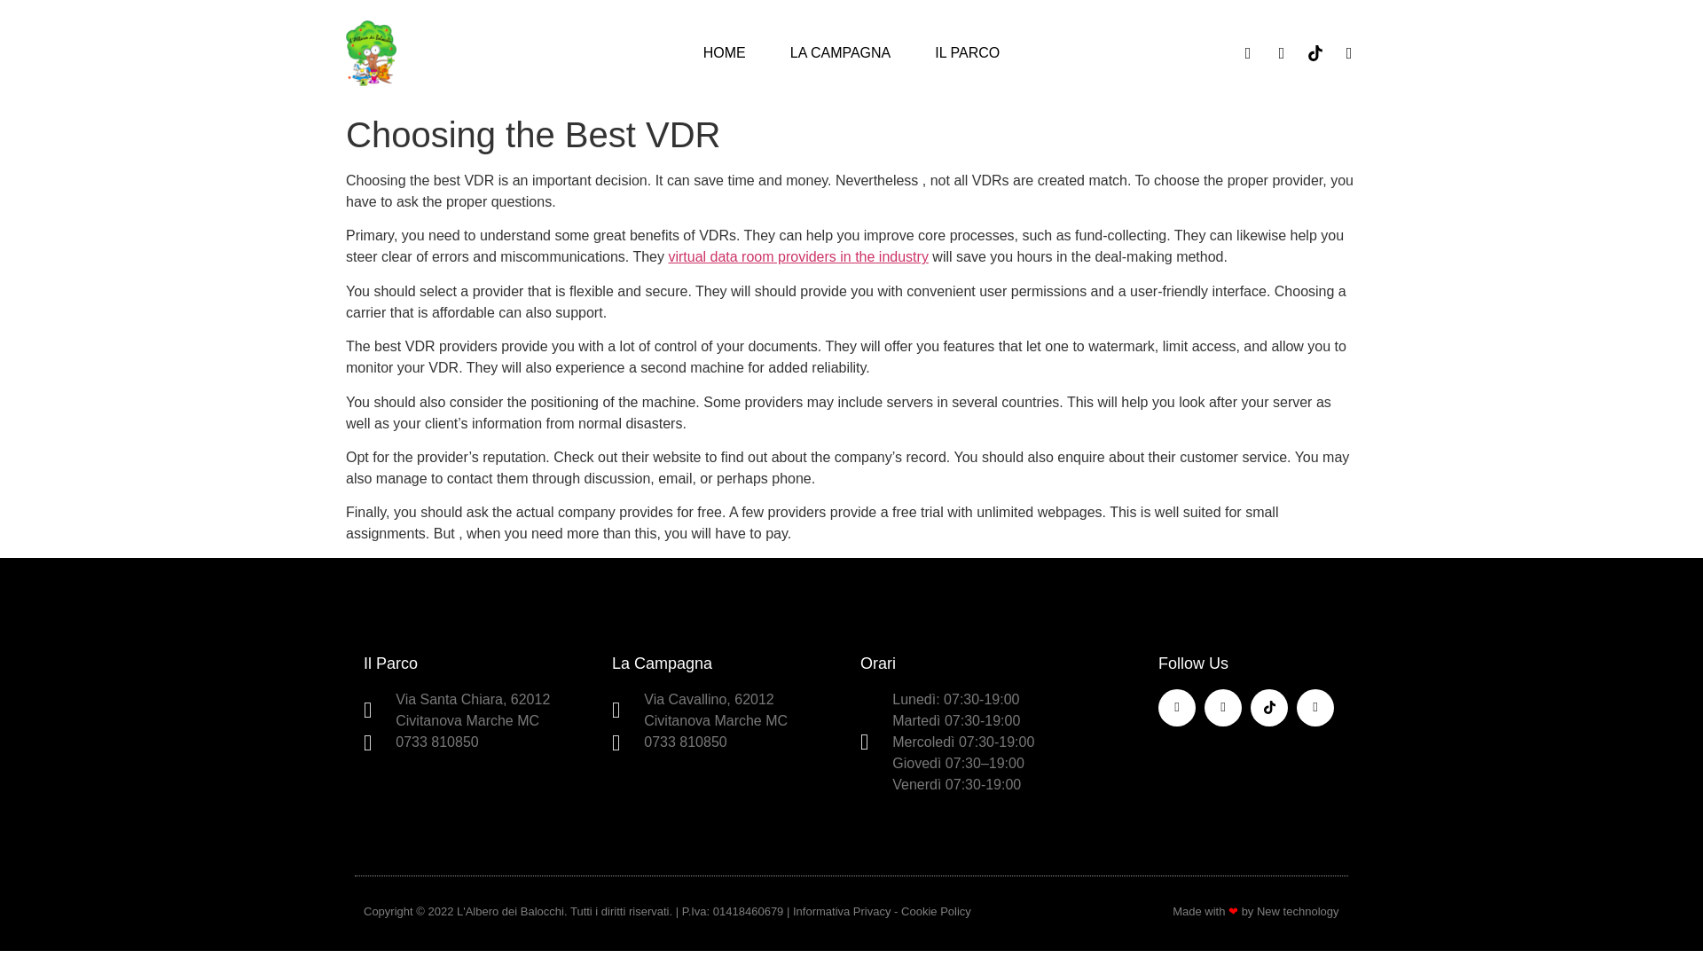 The height and width of the screenshot is (958, 1703). What do you see at coordinates (724, 53) in the screenshot?
I see `HOME` at bounding box center [724, 53].